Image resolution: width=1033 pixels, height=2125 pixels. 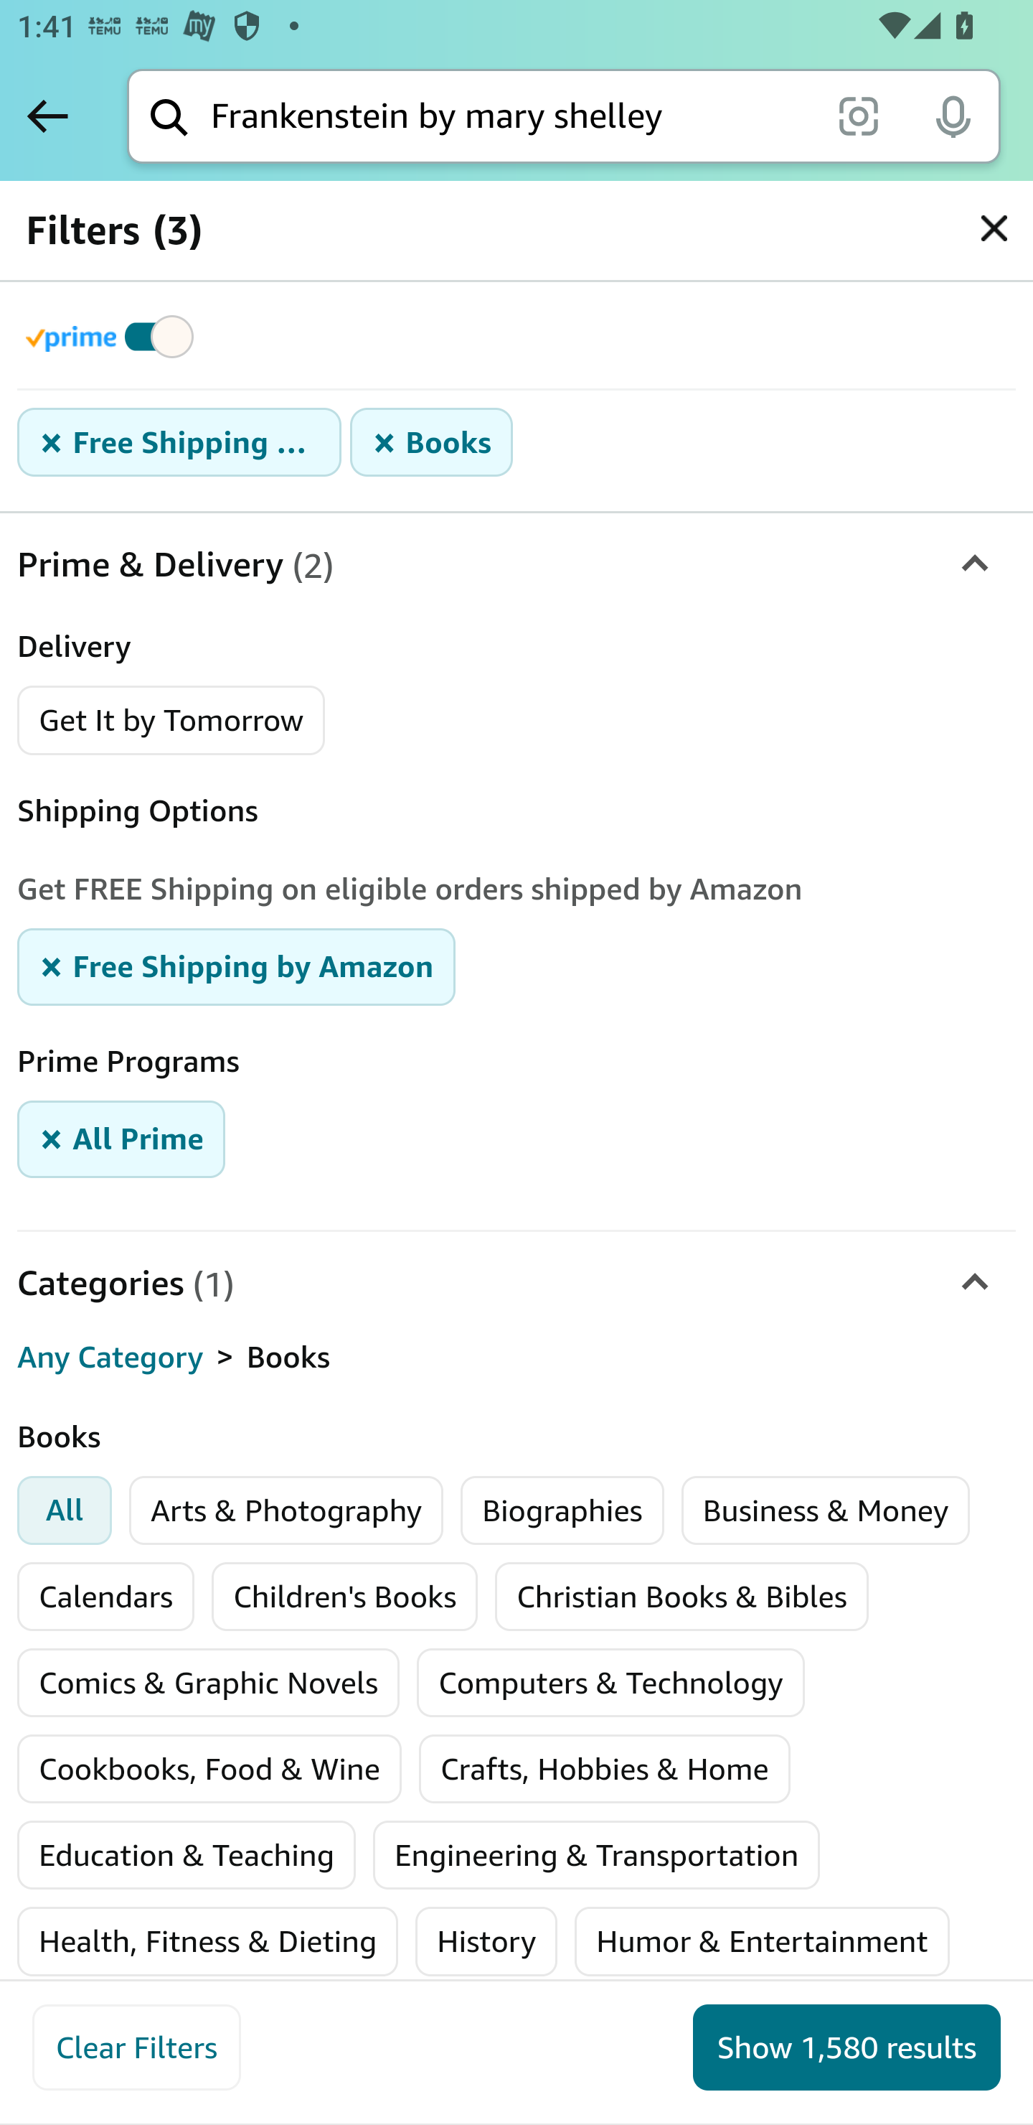 What do you see at coordinates (209, 1941) in the screenshot?
I see `Health, Fitness & Dieting` at bounding box center [209, 1941].